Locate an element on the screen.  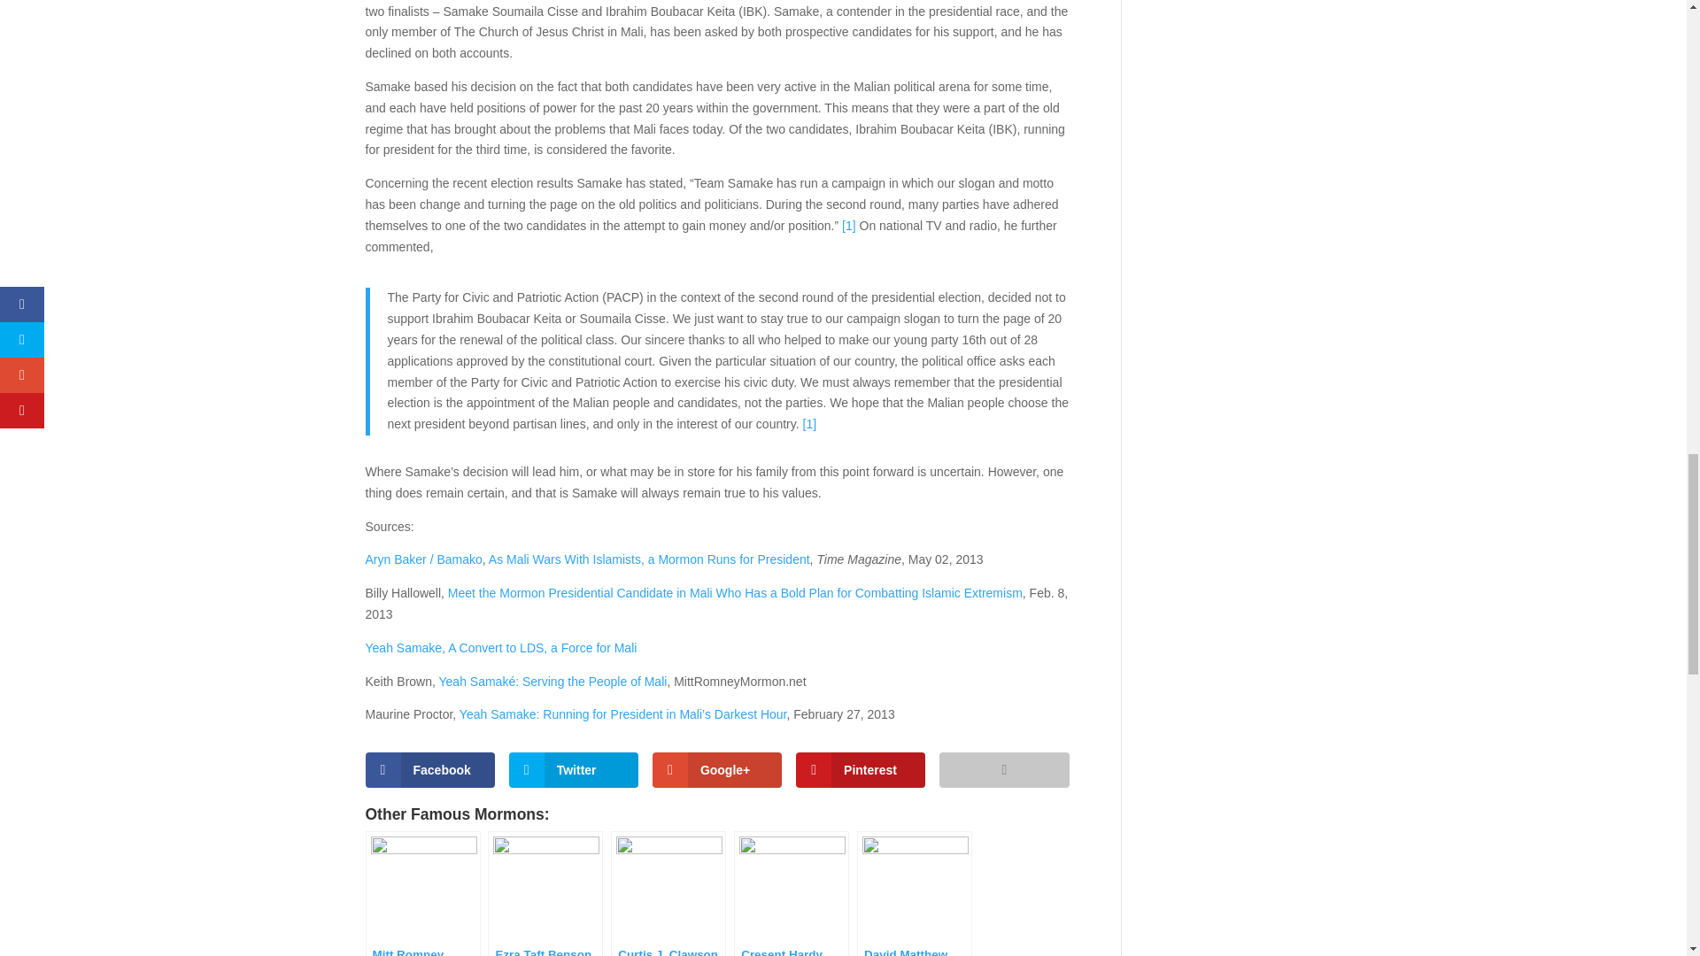
Ezra Taft Benson is located at coordinates (545, 893).